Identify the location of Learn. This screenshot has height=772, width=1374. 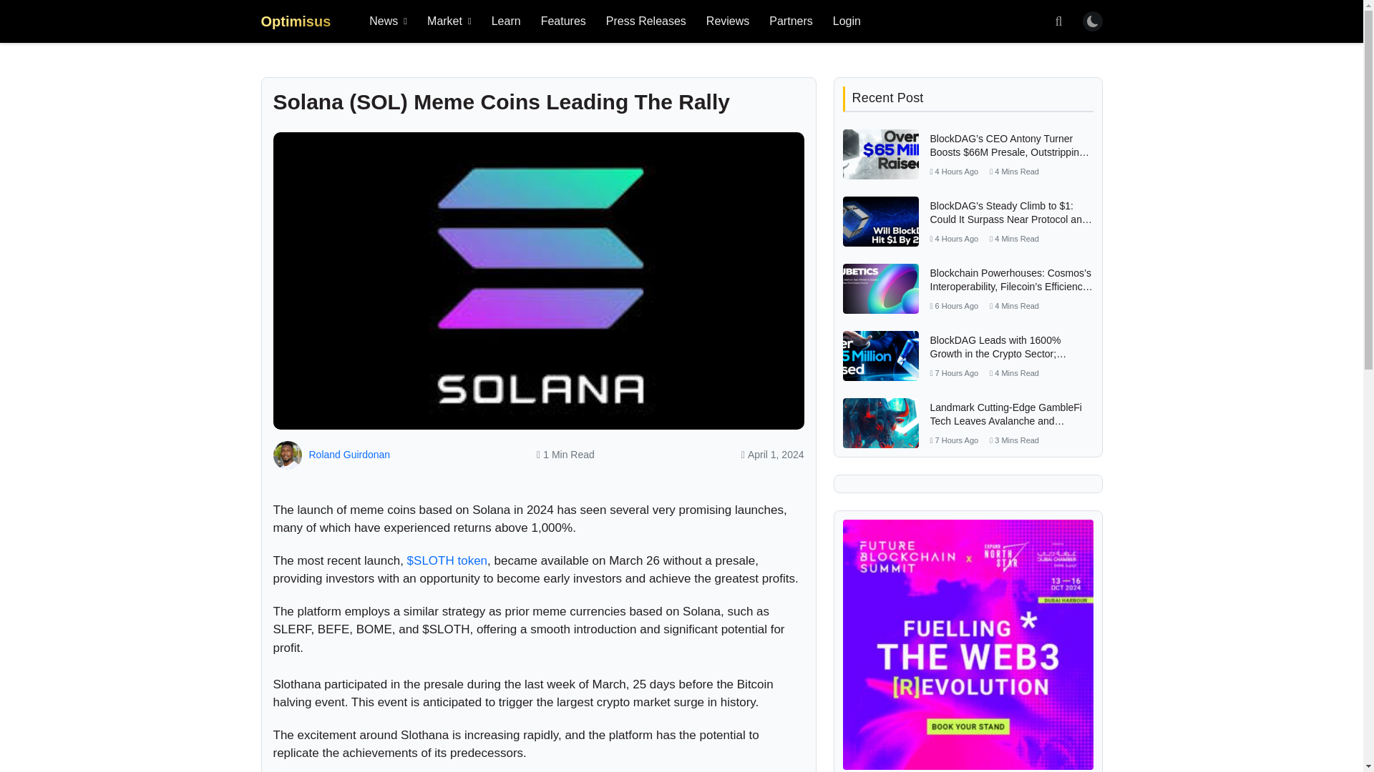
(506, 21).